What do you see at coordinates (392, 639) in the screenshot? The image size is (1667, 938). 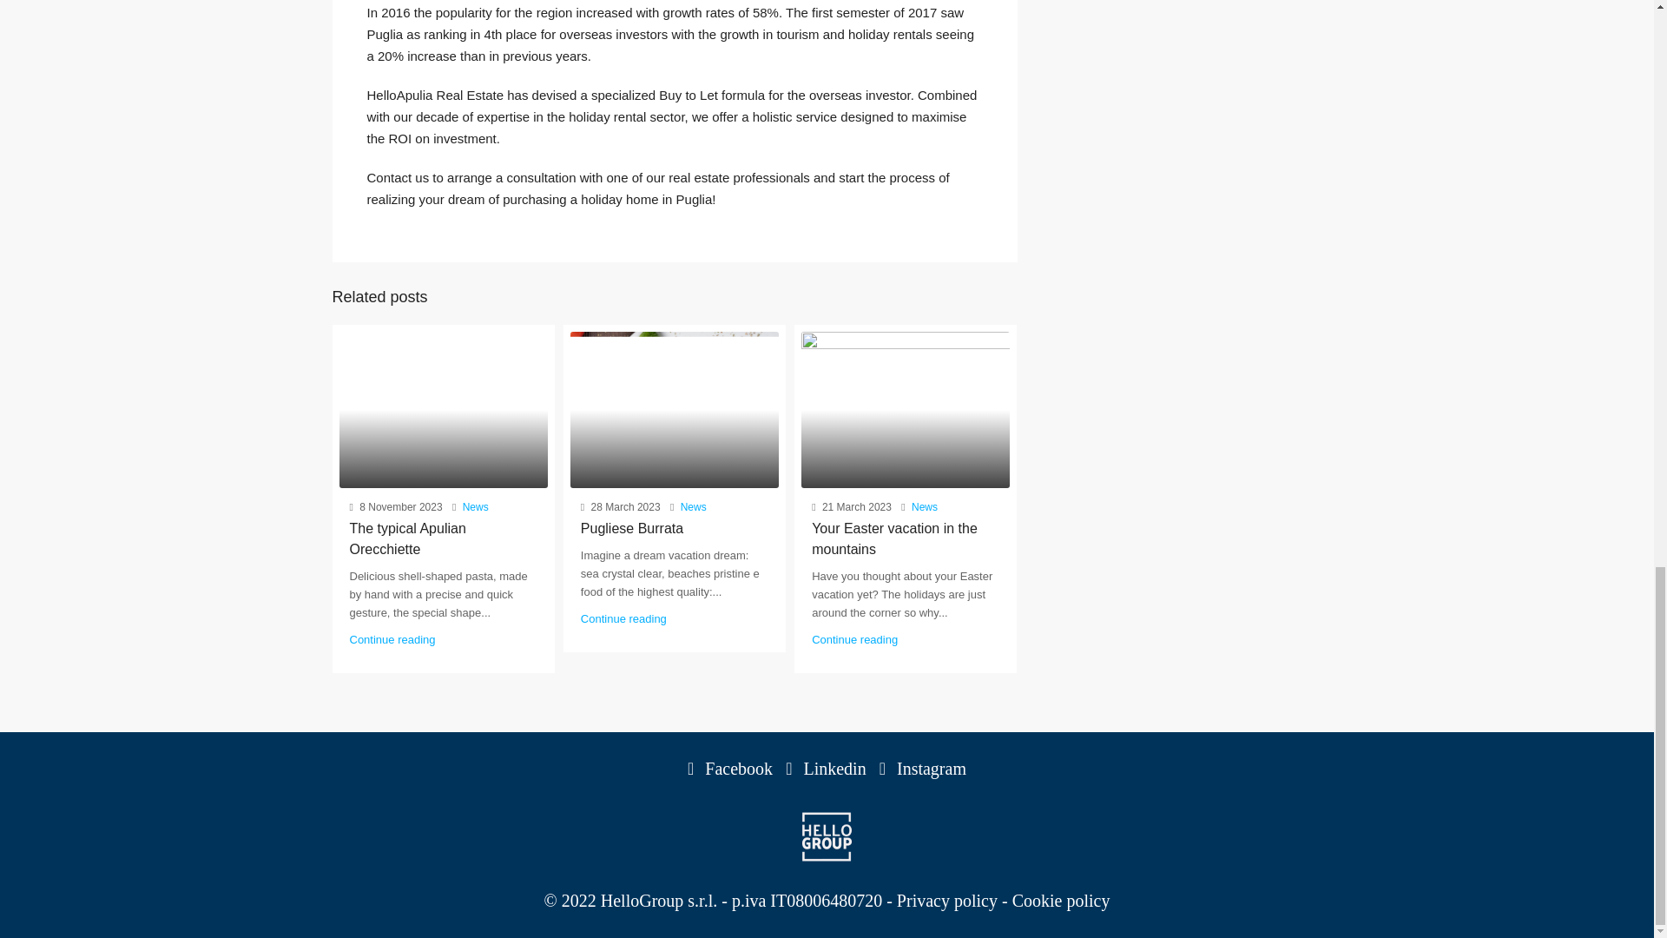 I see `Continue reading` at bounding box center [392, 639].